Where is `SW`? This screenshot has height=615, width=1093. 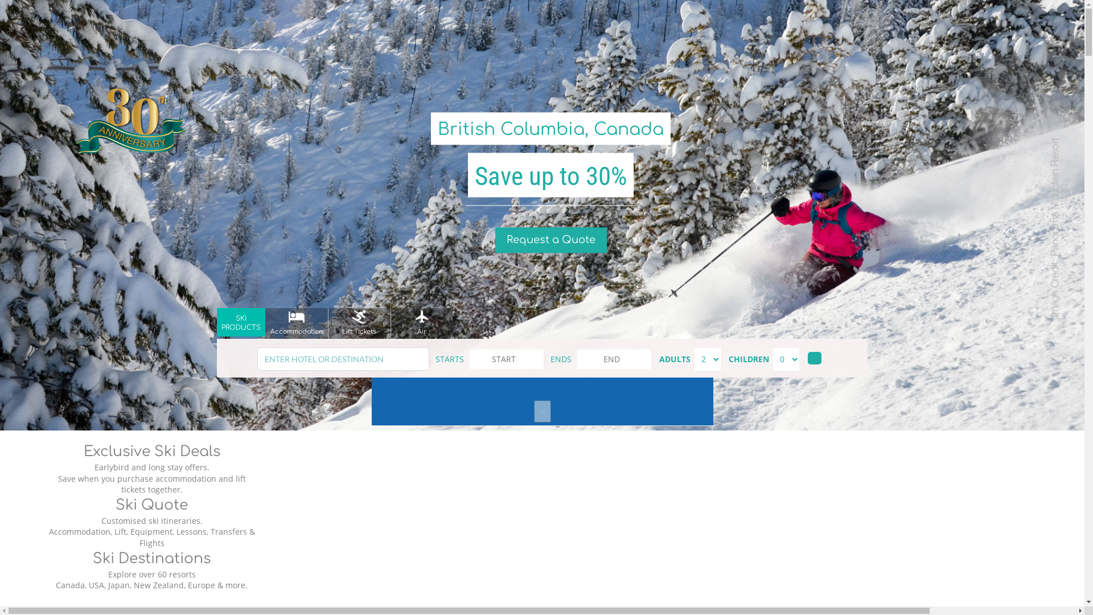
SW is located at coordinates (109, 91).